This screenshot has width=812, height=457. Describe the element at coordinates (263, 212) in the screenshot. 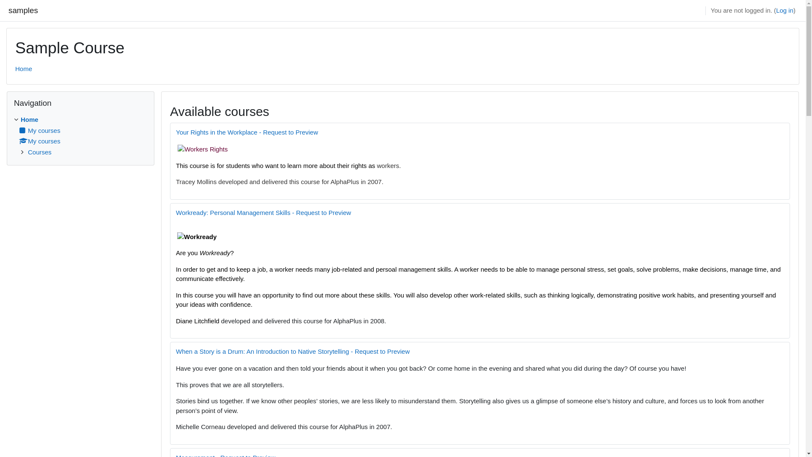

I see `Workready: Personal Management Skills - Request to Preview` at that location.